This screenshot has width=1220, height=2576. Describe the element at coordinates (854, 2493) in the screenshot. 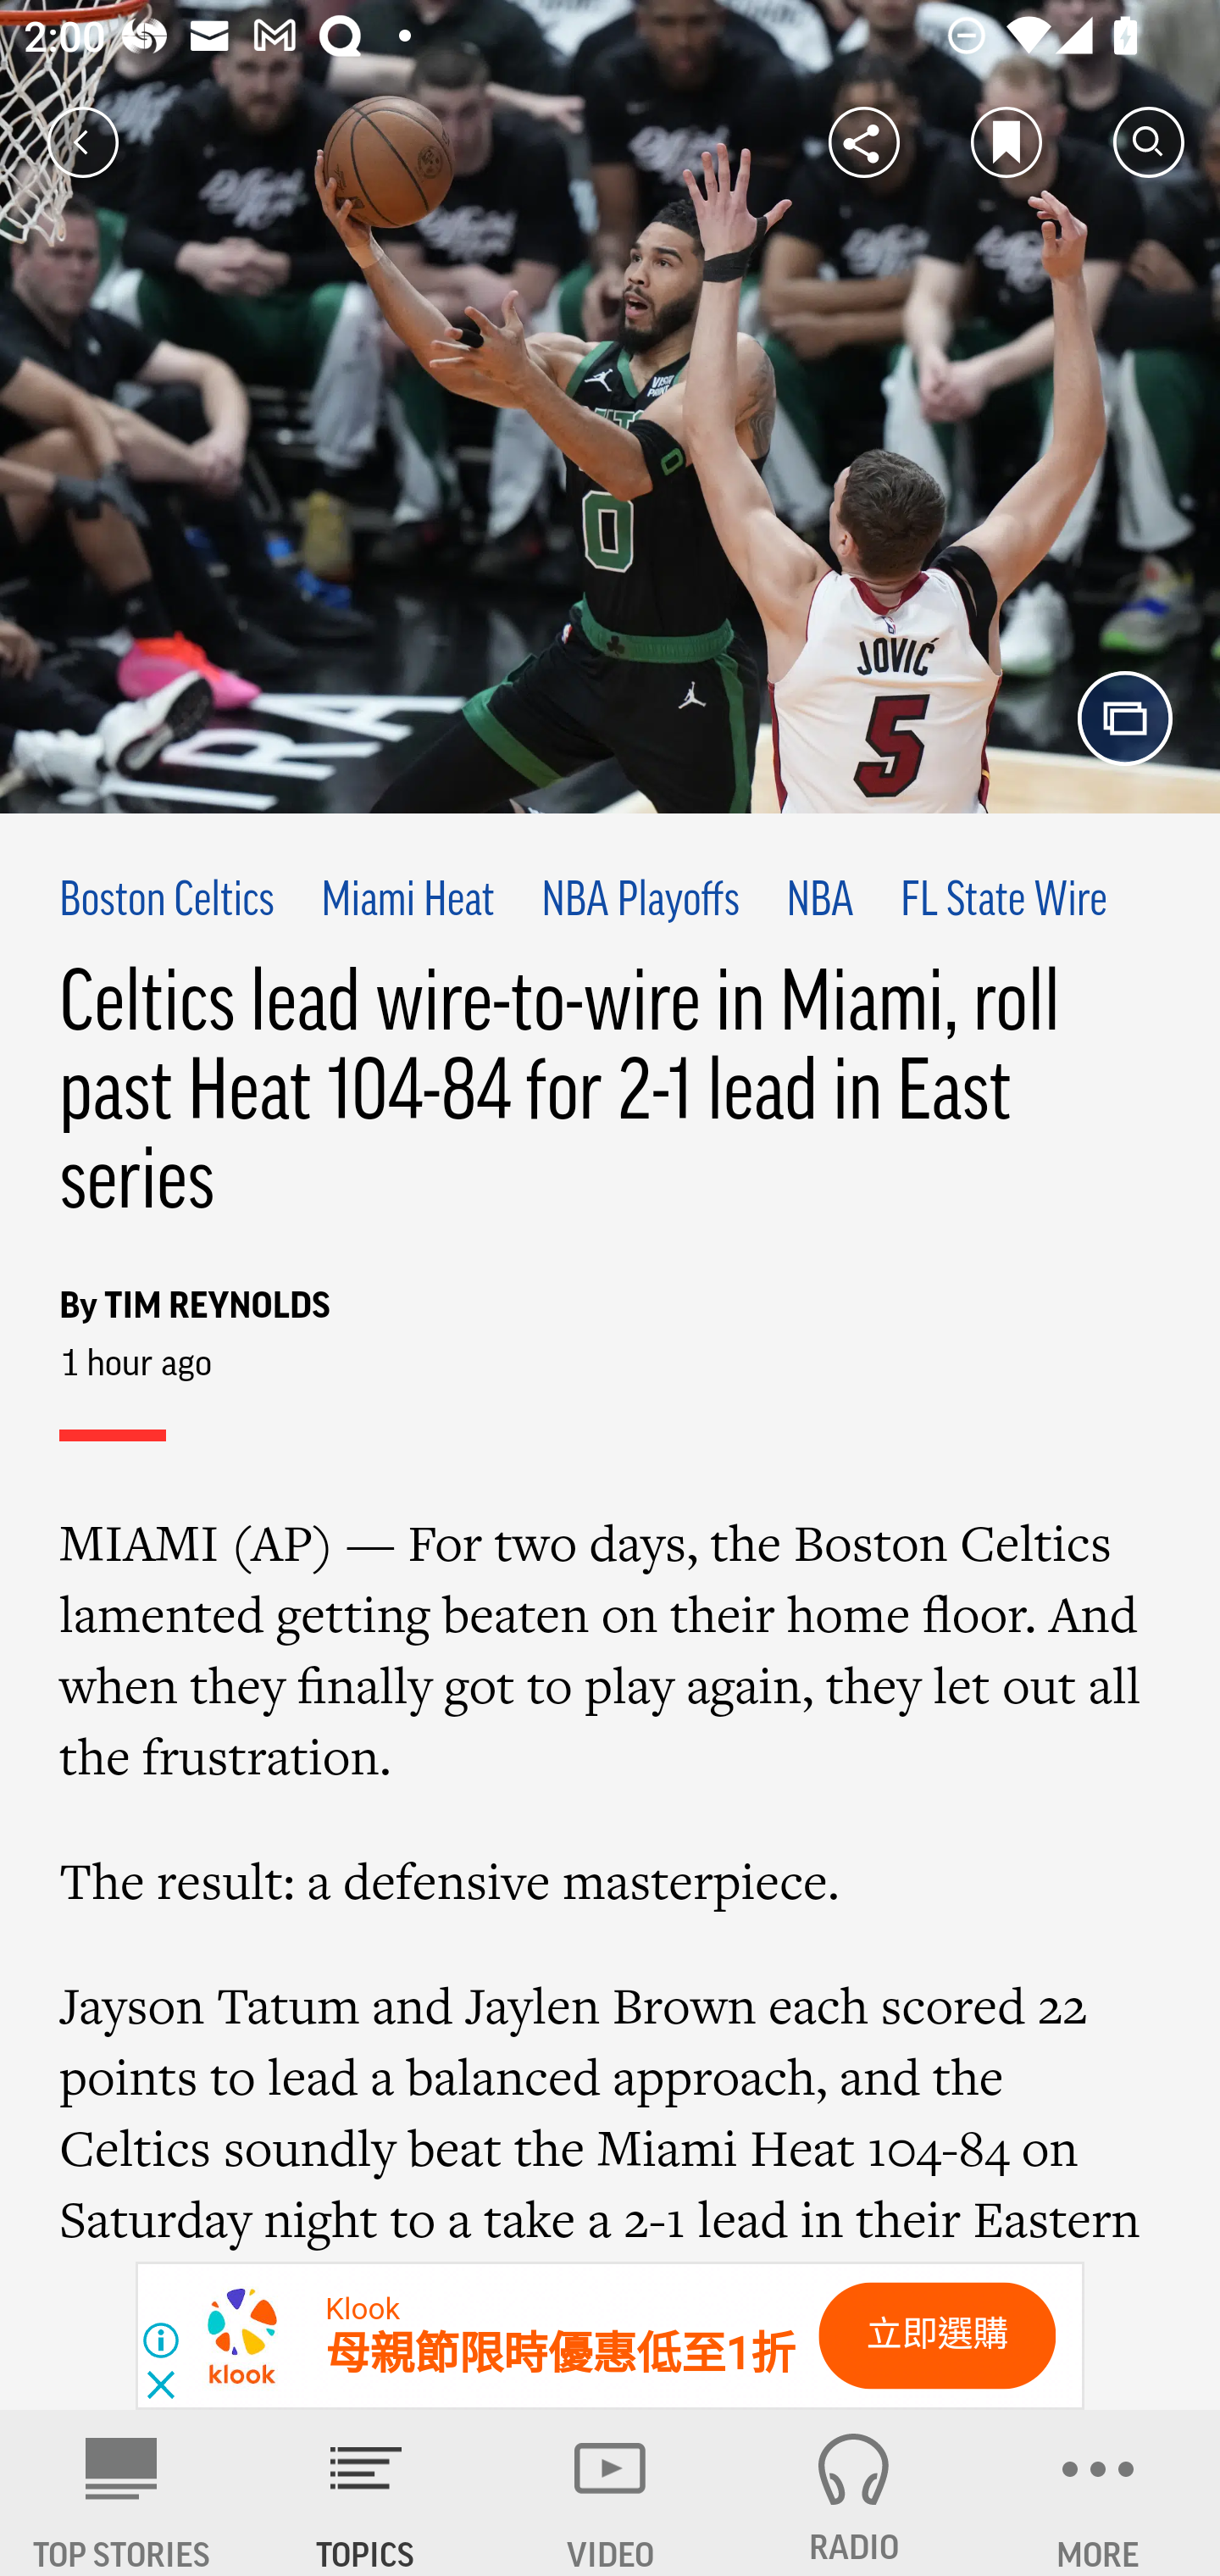

I see `RADIO` at that location.